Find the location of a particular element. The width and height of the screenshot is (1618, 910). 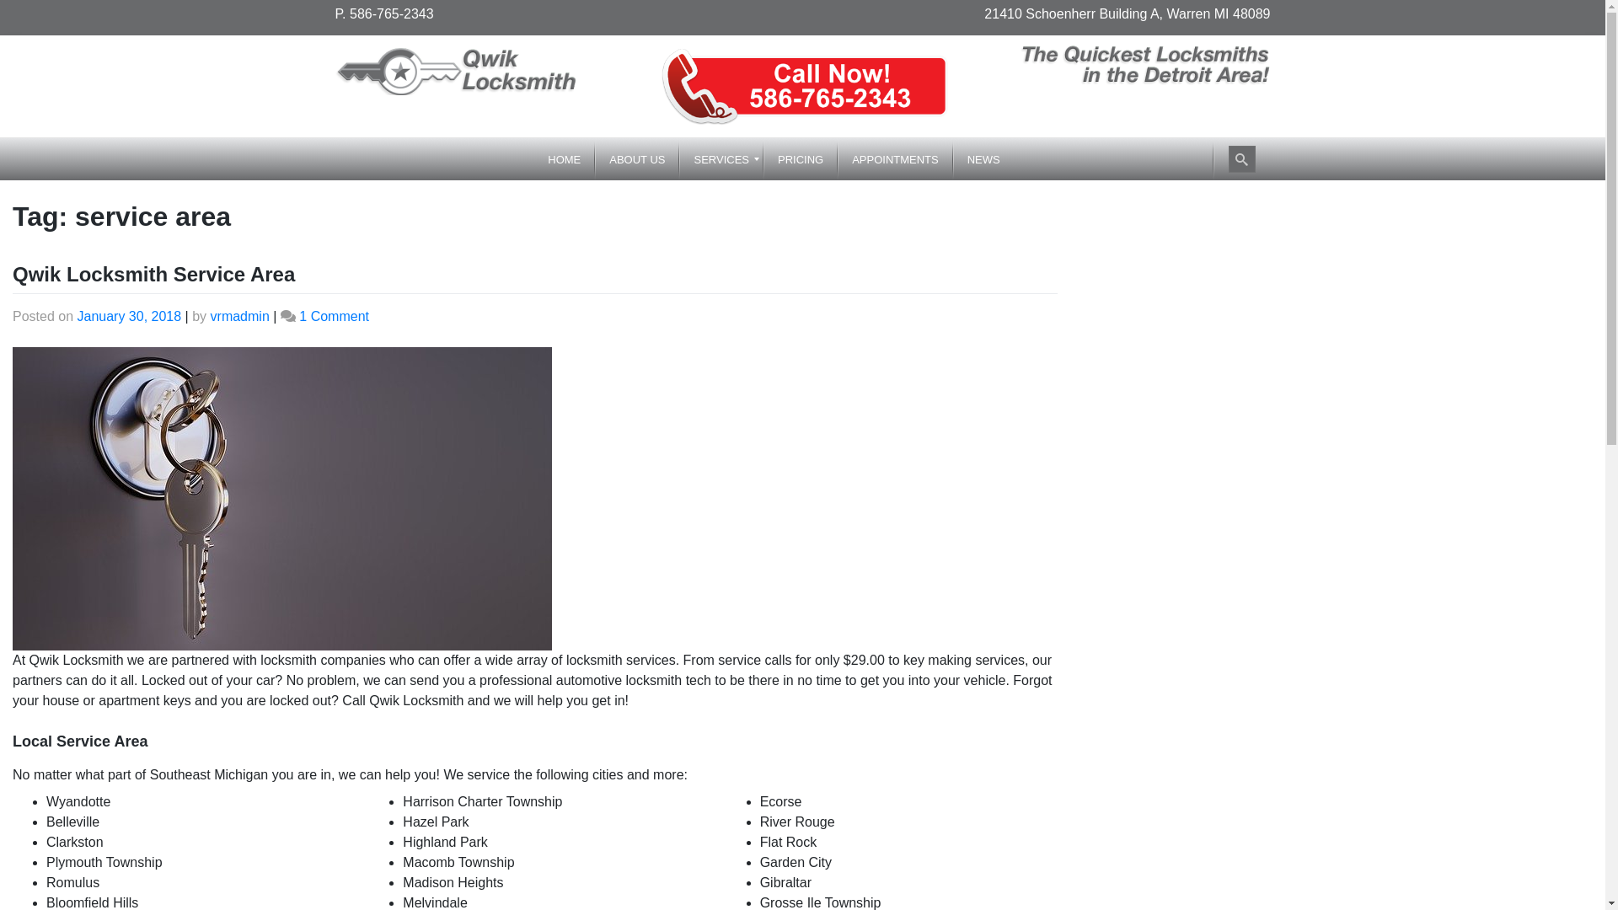

APPOINTMENTS is located at coordinates (895, 159).